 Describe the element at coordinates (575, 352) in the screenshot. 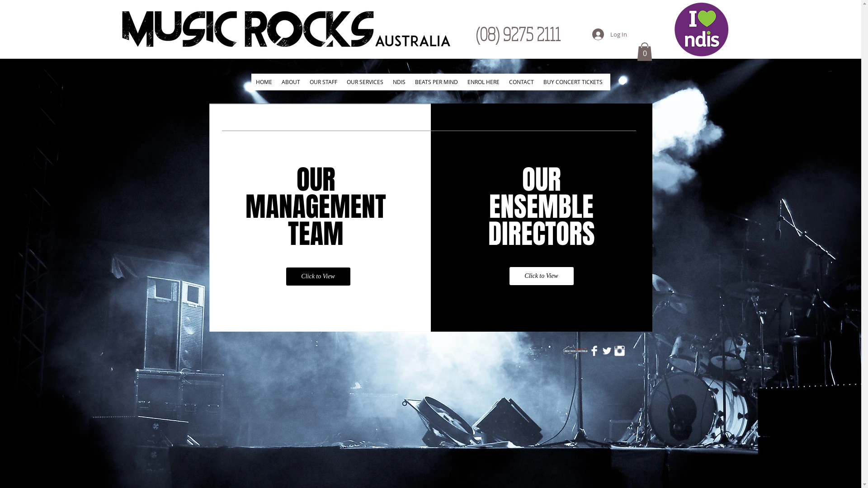

I see `Music Rocks Logo (Clear Background).png` at that location.